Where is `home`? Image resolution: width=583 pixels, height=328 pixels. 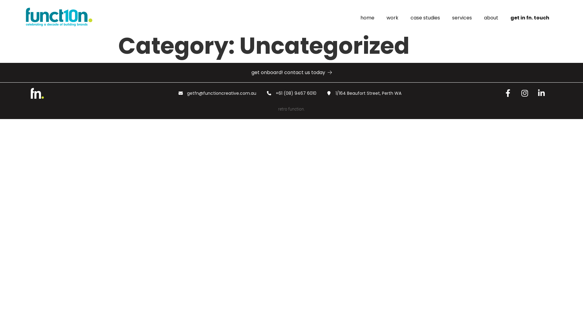
home is located at coordinates (367, 18).